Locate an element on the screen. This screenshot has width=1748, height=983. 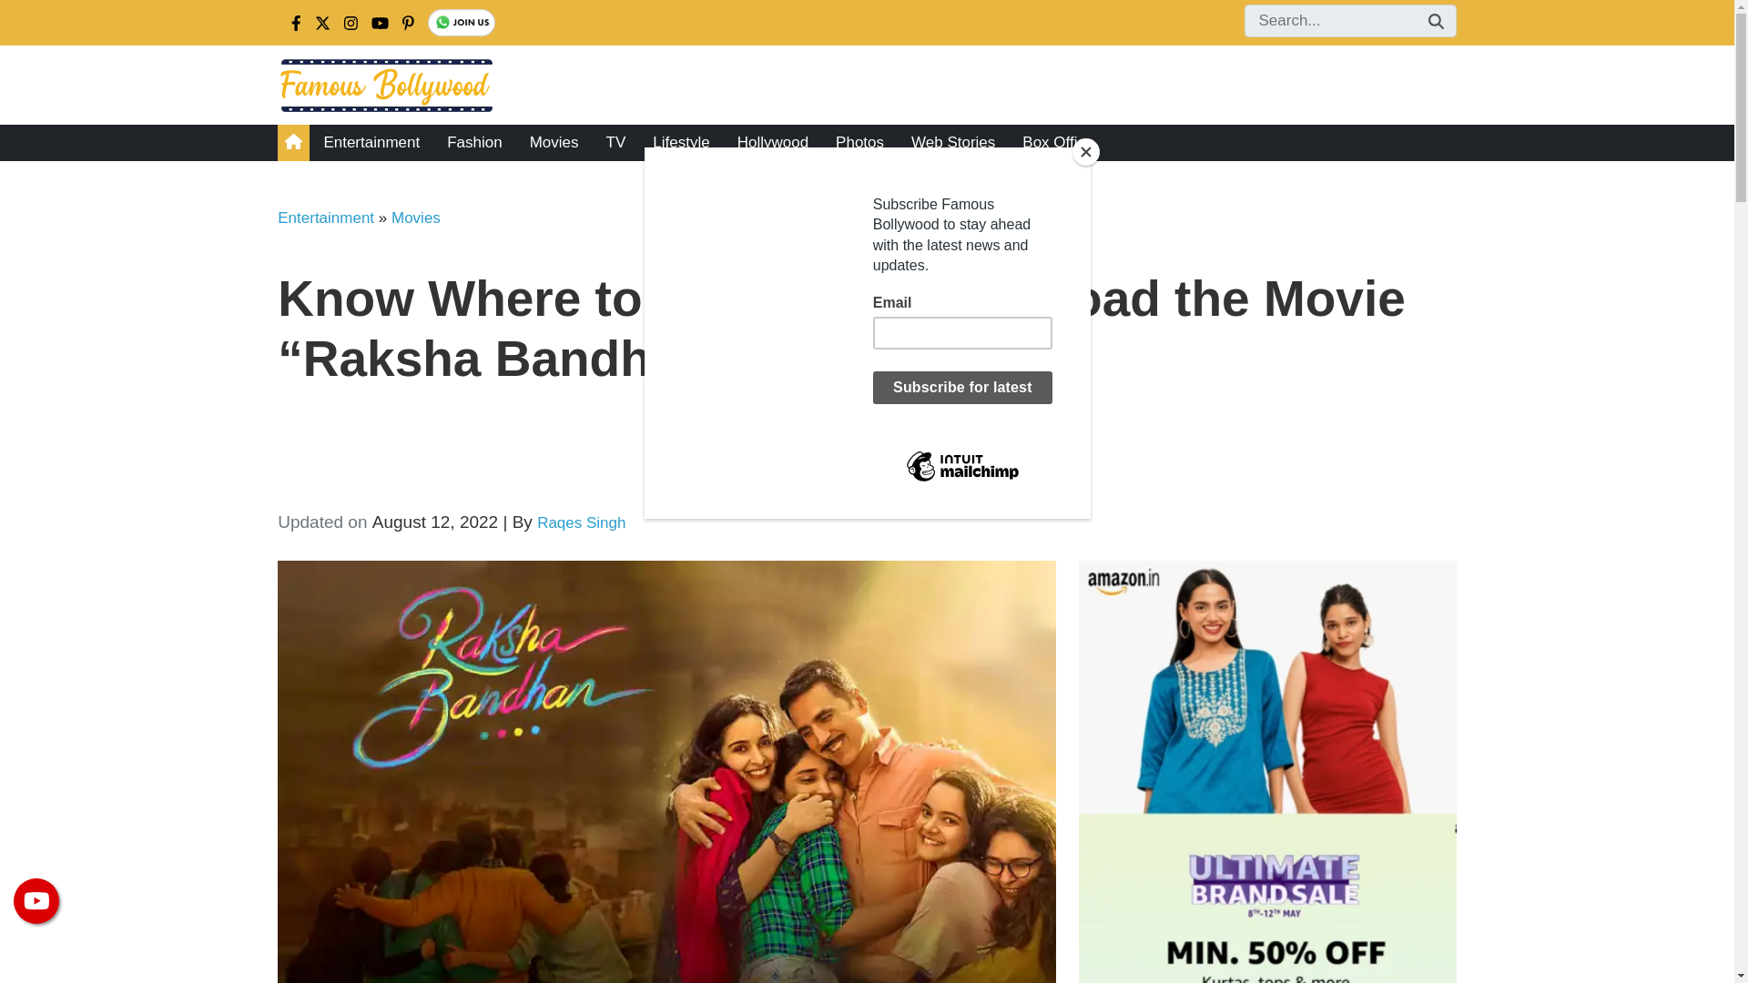
Entertainment is located at coordinates (371, 143).